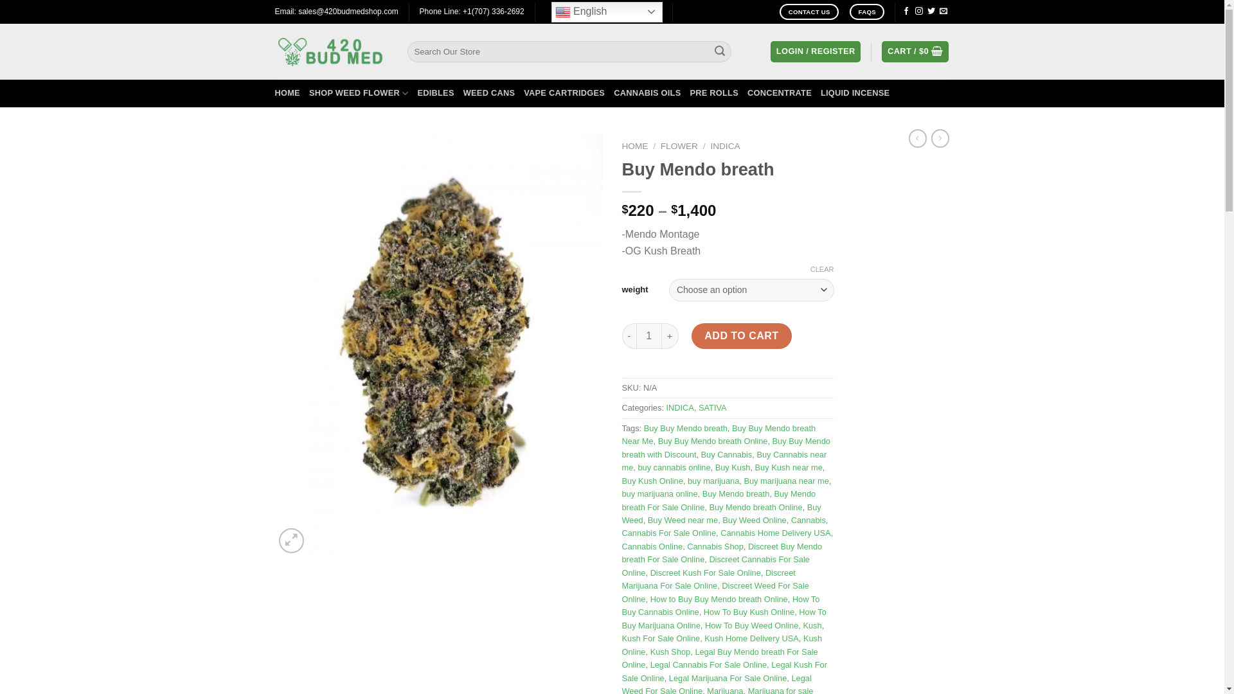 This screenshot has height=694, width=1234. Describe the element at coordinates (292, 541) in the screenshot. I see `Zoom` at that location.